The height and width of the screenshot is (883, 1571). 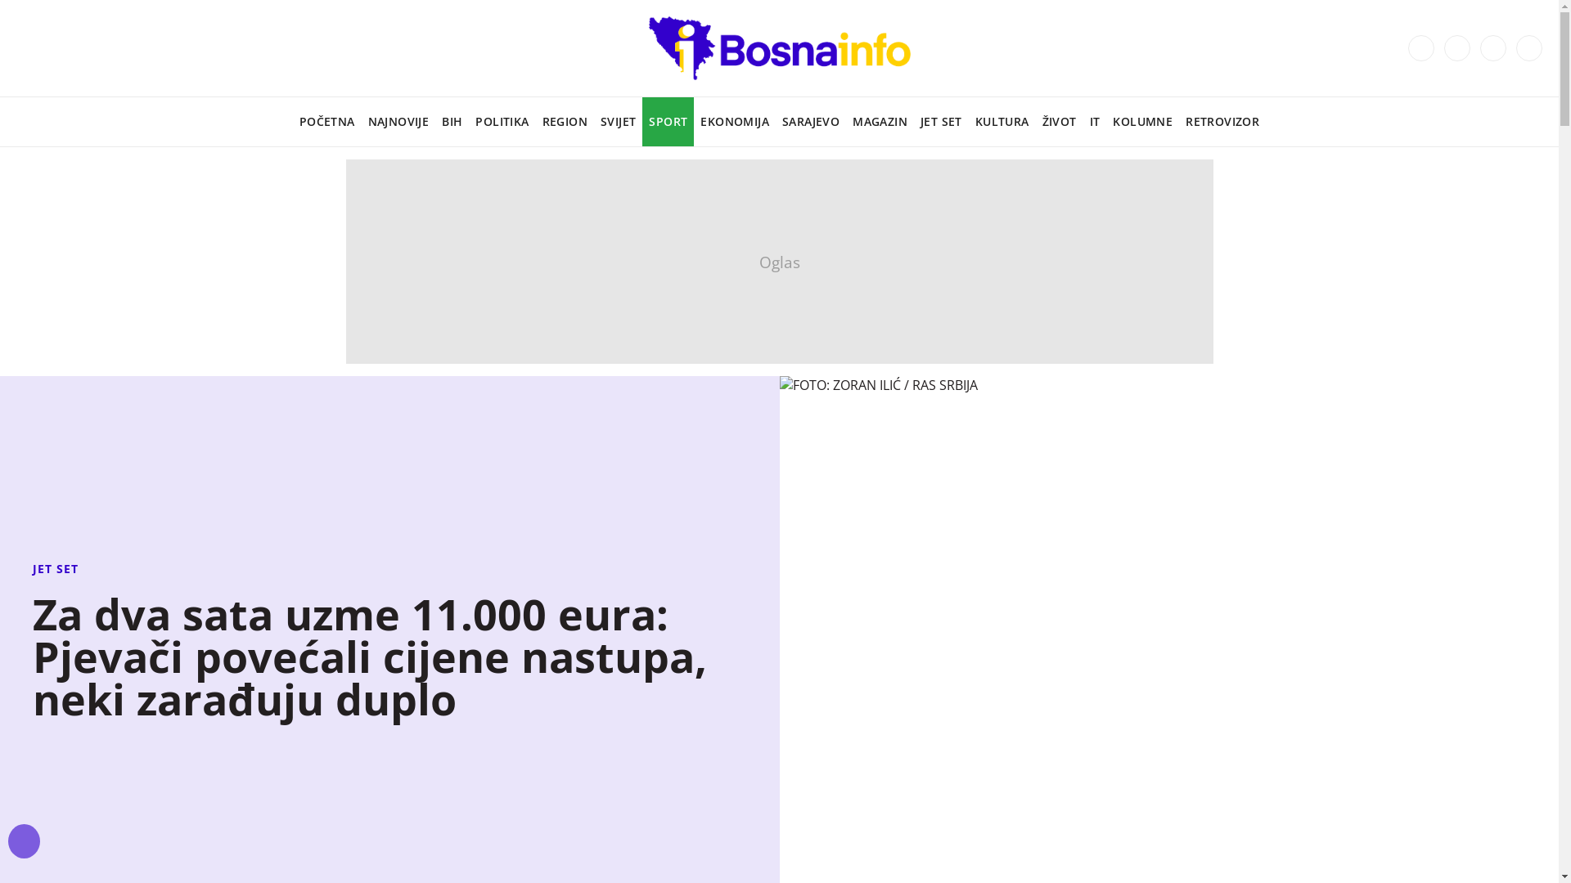 I want to click on KOLUMNE, so click(x=1142, y=122).